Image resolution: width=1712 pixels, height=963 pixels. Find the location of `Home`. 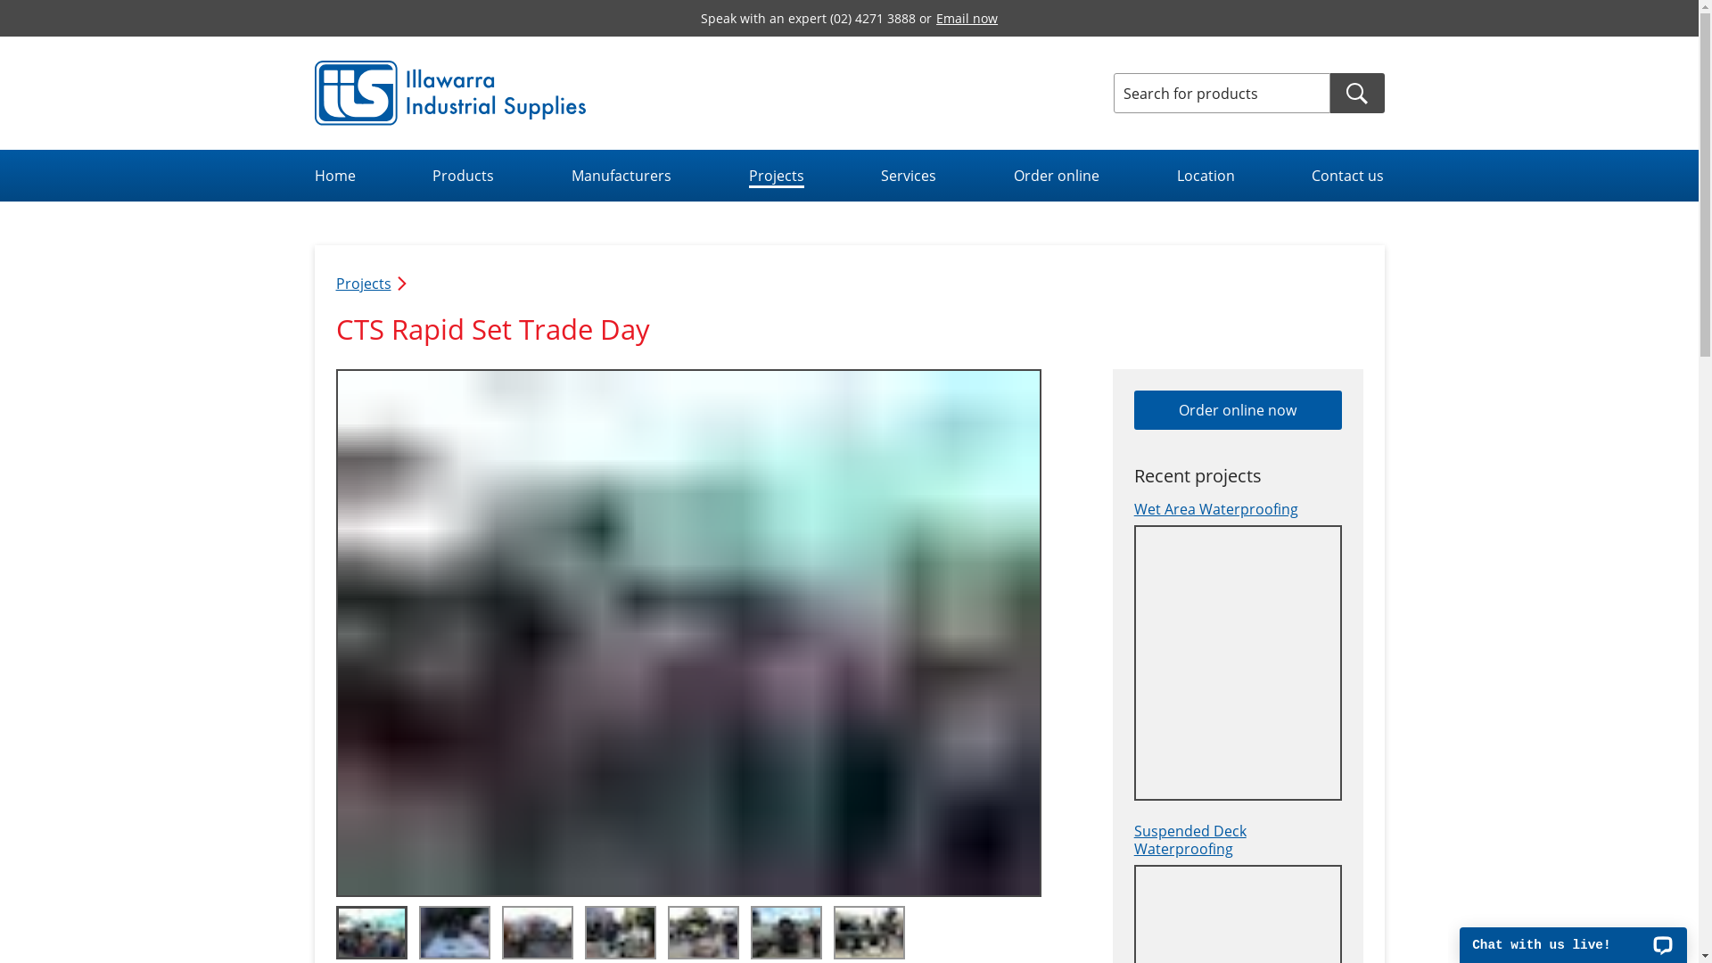

Home is located at coordinates (334, 176).